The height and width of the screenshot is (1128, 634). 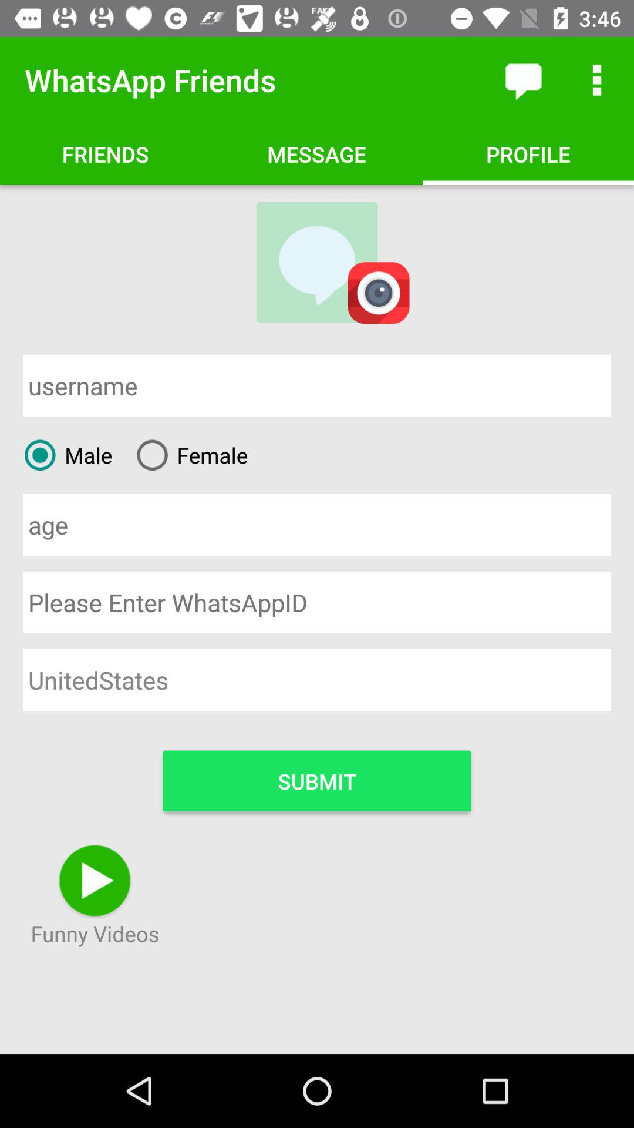 What do you see at coordinates (317, 602) in the screenshot?
I see `enter whatsapp username` at bounding box center [317, 602].